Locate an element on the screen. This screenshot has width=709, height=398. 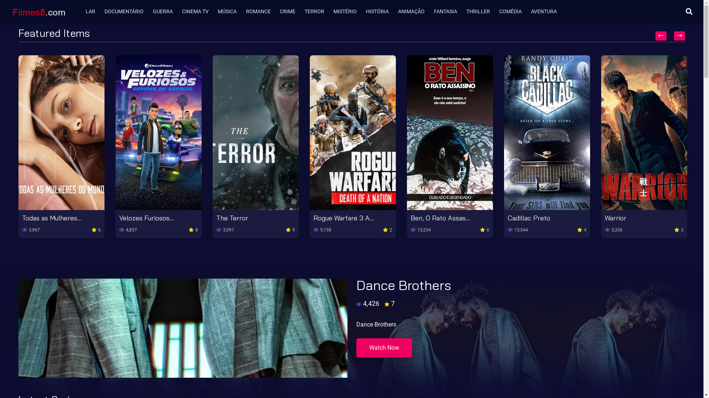
Watch Now is located at coordinates (384, 348).